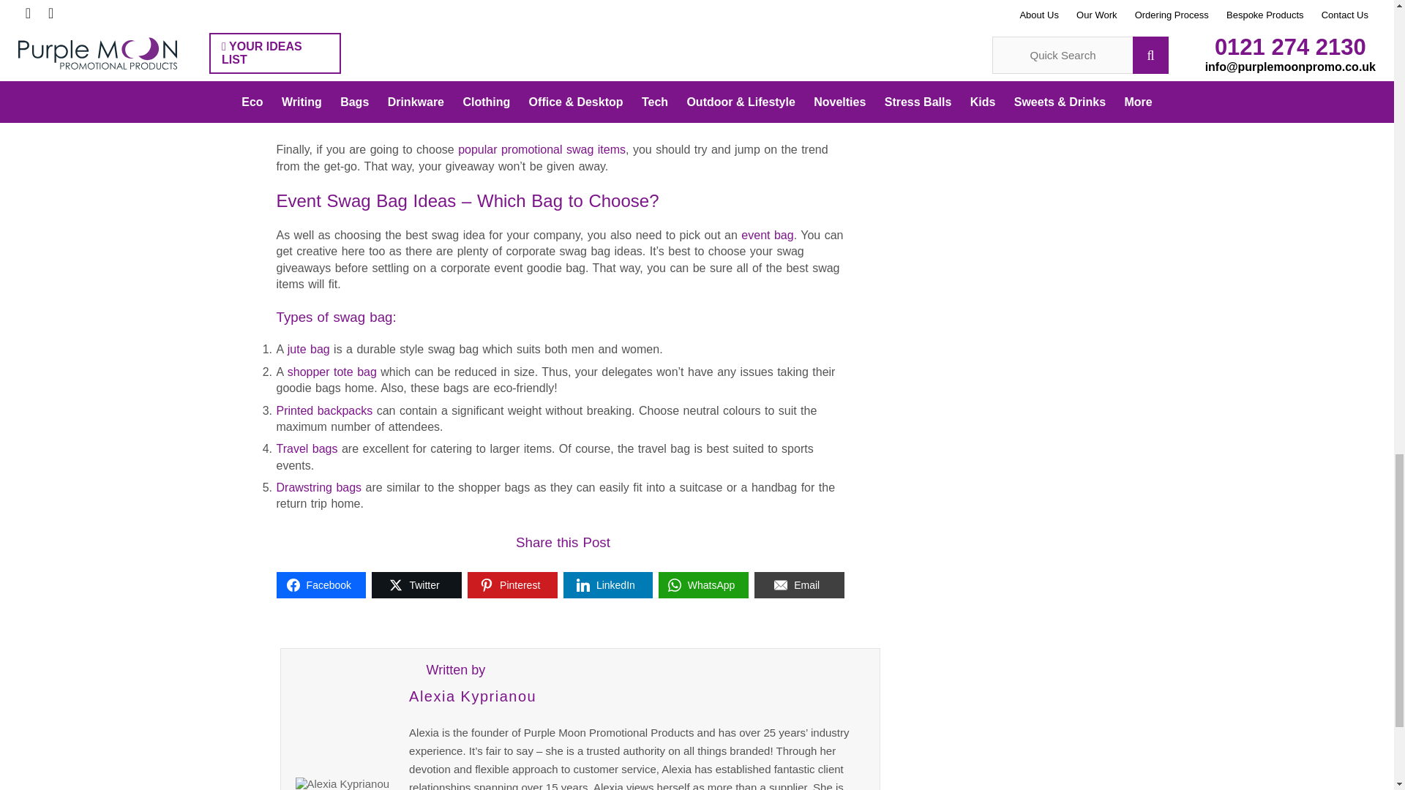 This screenshot has width=1405, height=790. What do you see at coordinates (704, 584) in the screenshot?
I see `Share on WhatsApp` at bounding box center [704, 584].